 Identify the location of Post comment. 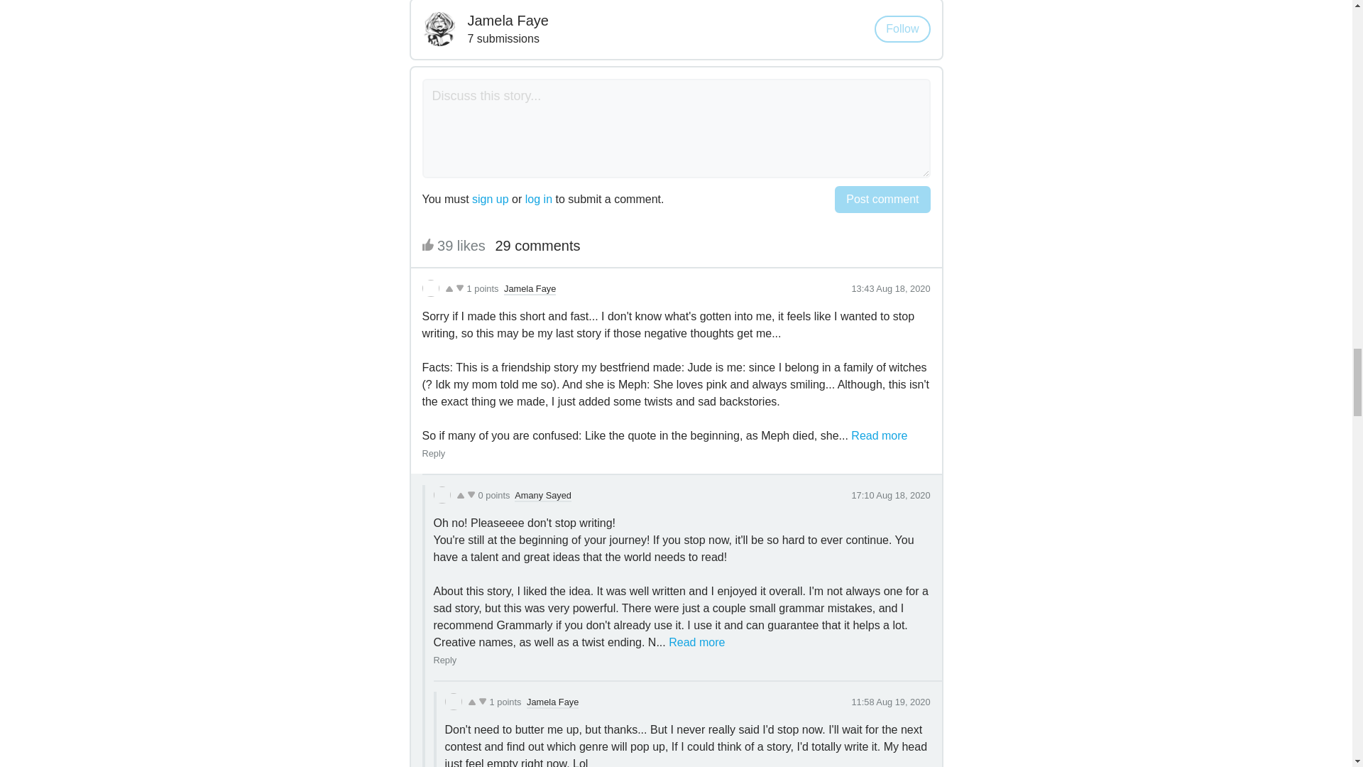
(882, 200).